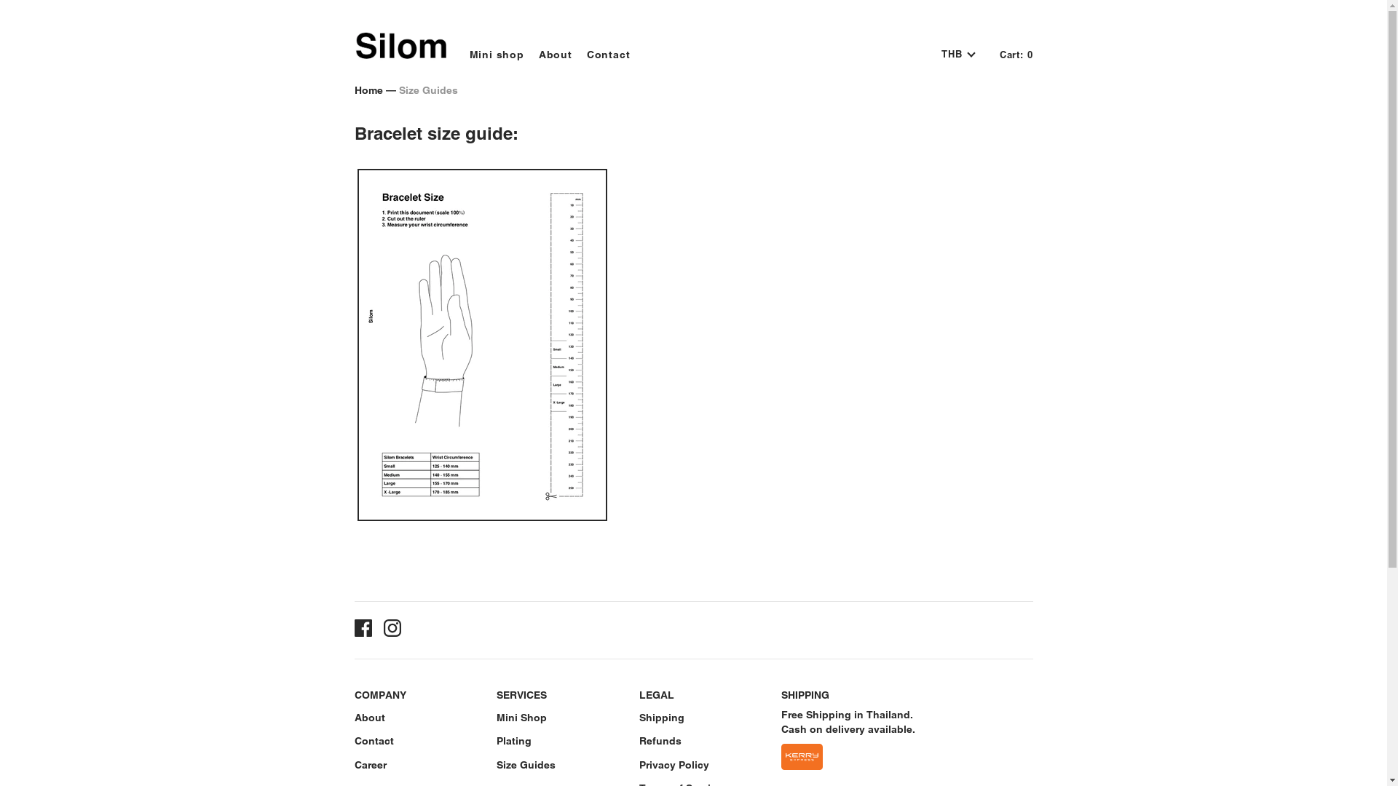  What do you see at coordinates (548, 49) in the screenshot?
I see `About` at bounding box center [548, 49].